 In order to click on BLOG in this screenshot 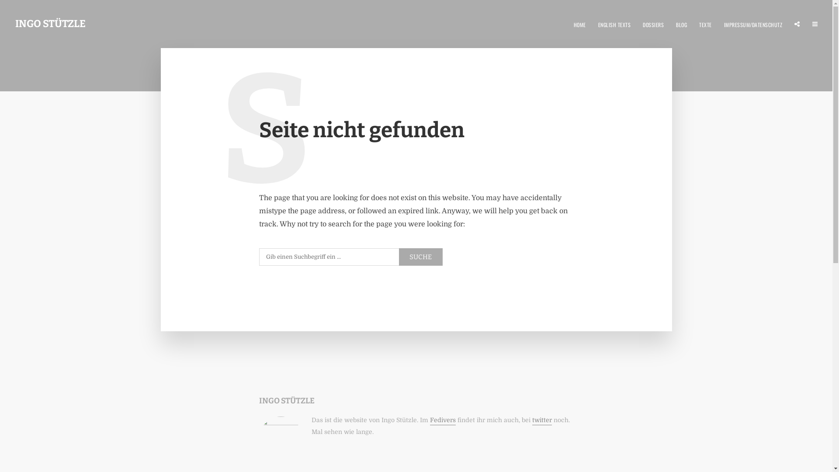, I will do `click(682, 24)`.